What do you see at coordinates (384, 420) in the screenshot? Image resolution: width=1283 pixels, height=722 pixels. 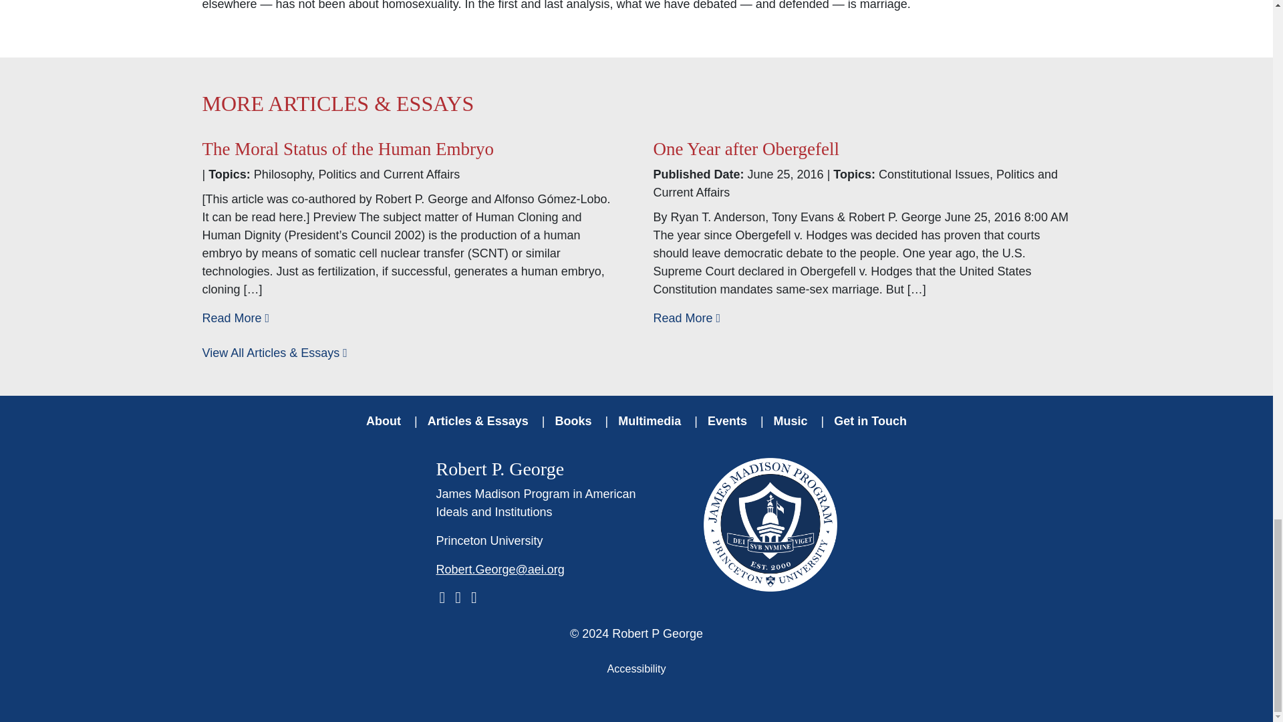 I see `About` at bounding box center [384, 420].